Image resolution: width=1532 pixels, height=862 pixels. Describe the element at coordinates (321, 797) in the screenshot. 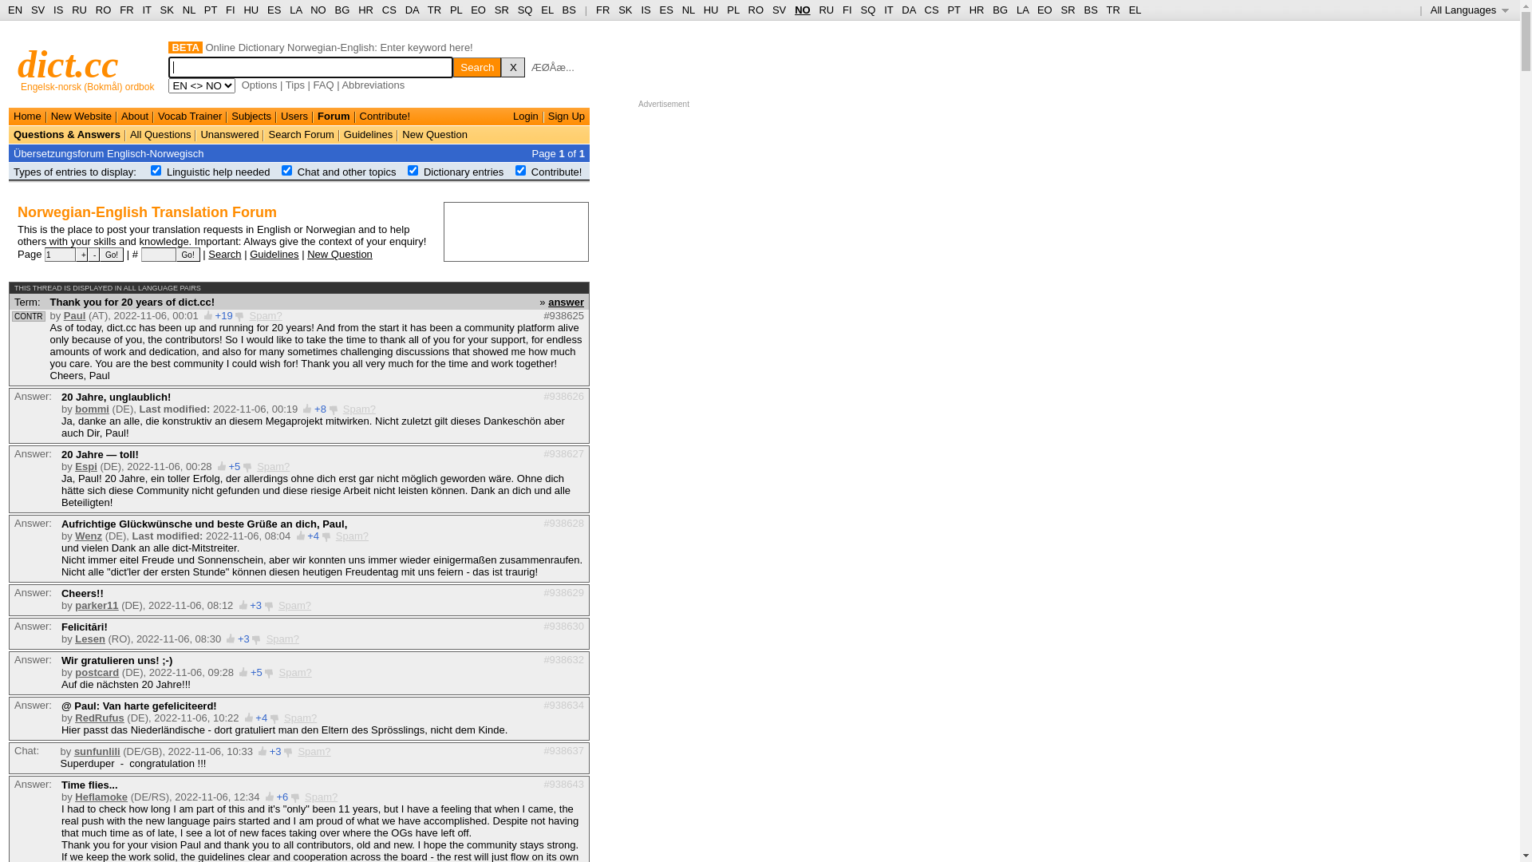

I see `Spam?` at that location.